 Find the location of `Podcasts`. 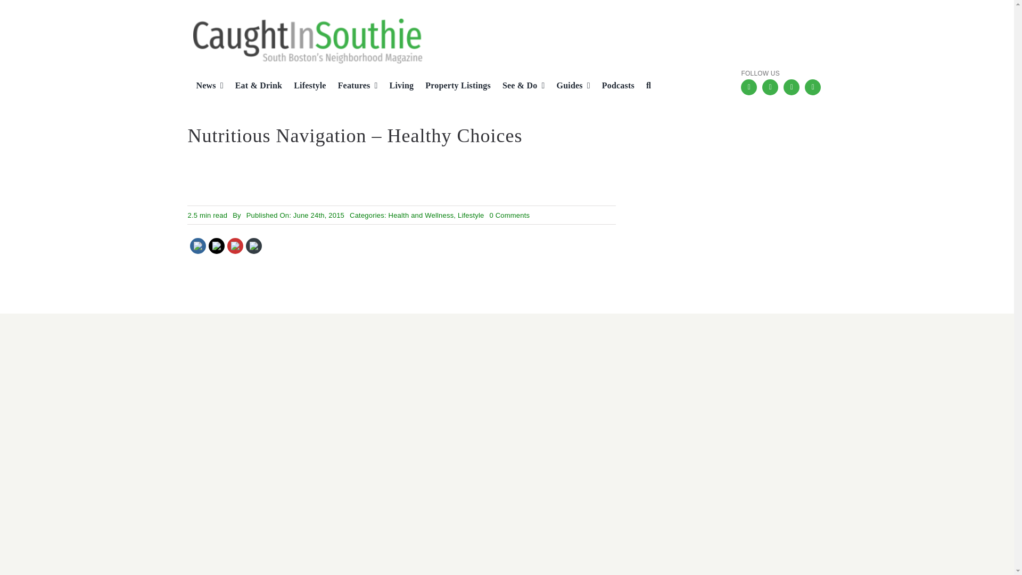

Podcasts is located at coordinates (614, 86).